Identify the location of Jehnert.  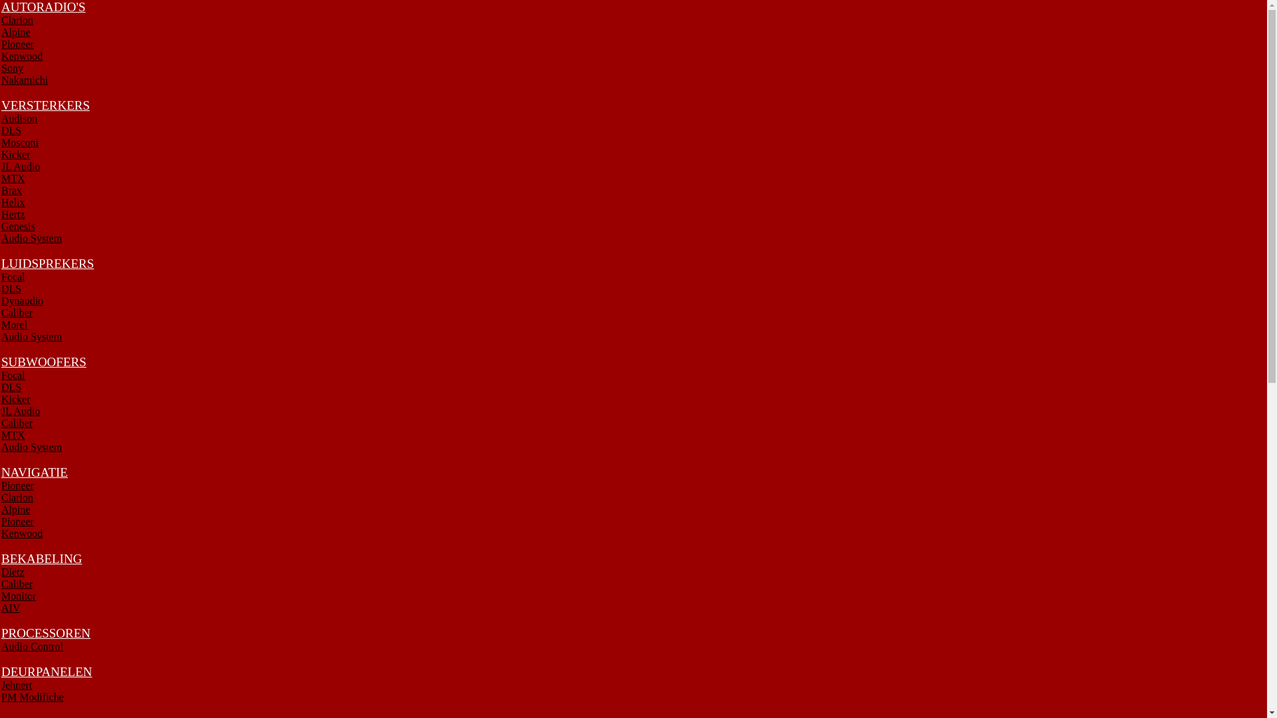
(17, 685).